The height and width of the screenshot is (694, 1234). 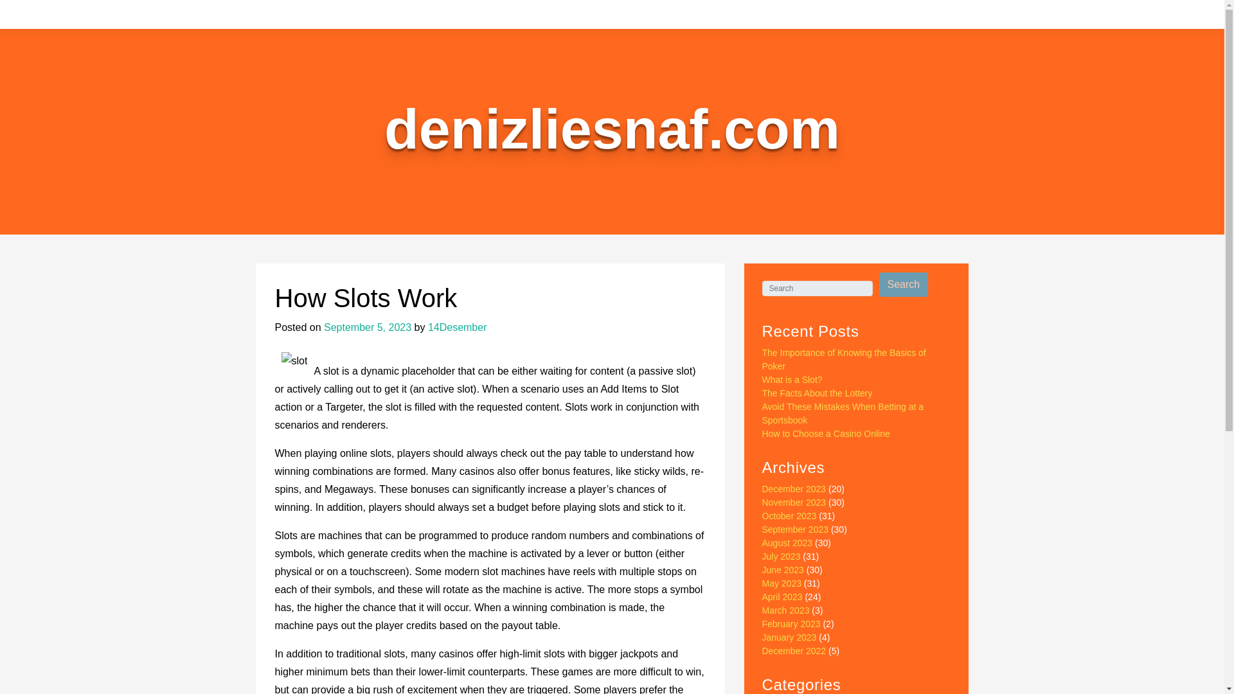 I want to click on January 2023, so click(x=789, y=637).